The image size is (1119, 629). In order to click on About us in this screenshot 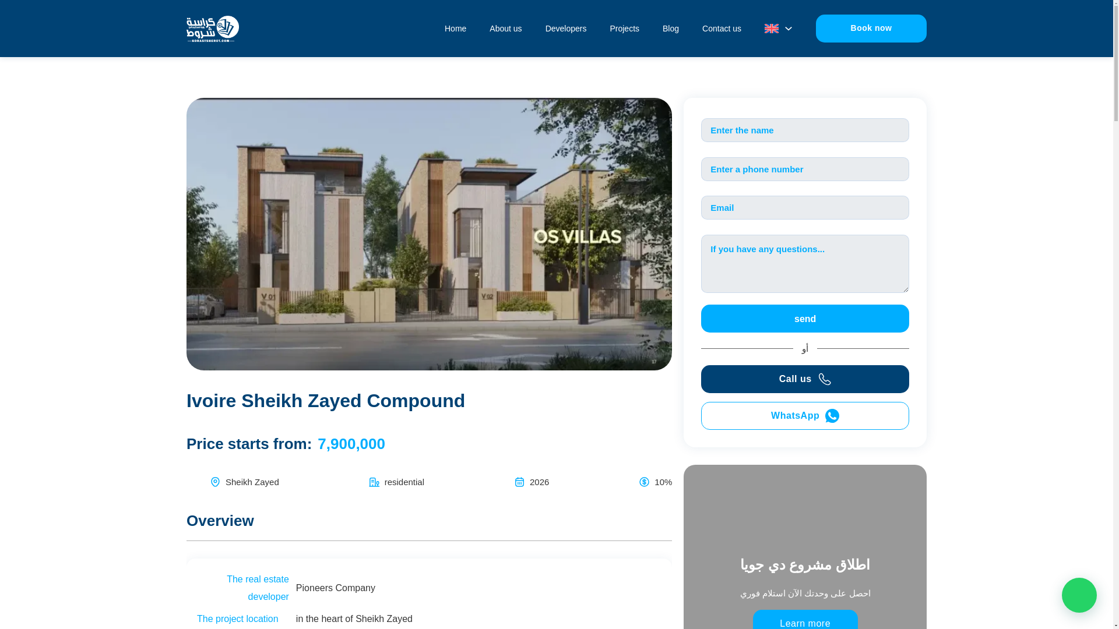, I will do `click(505, 28)`.